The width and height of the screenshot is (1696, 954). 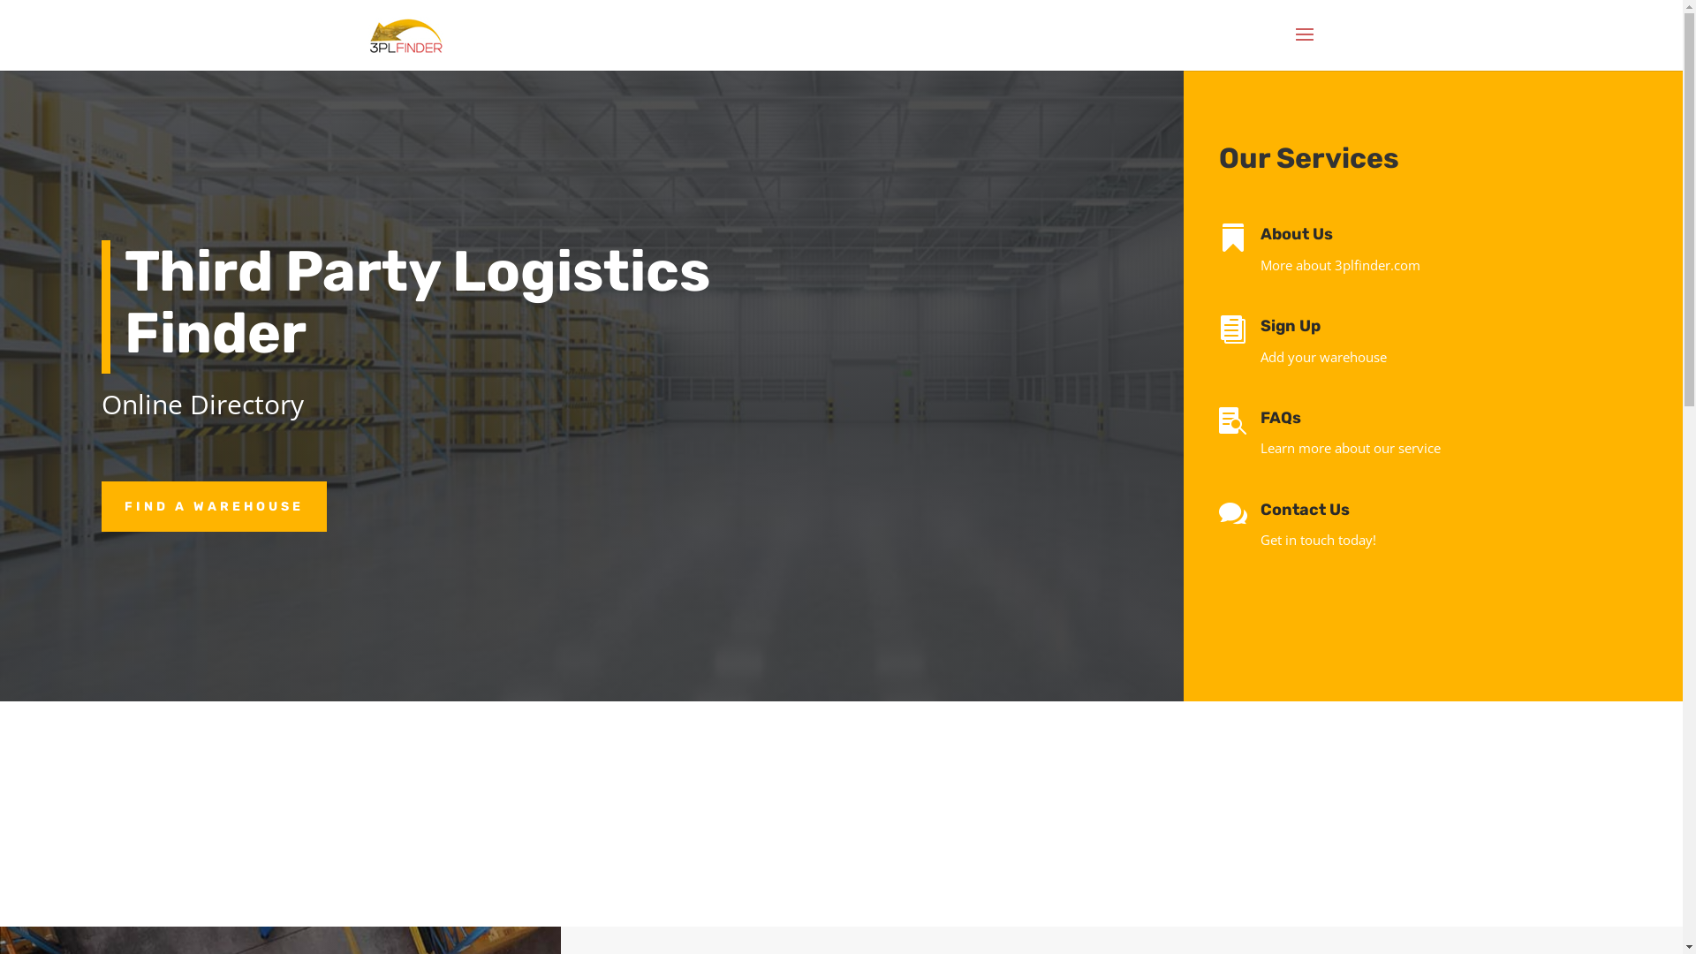 What do you see at coordinates (214, 506) in the screenshot?
I see `FIND A WAREHOUSE` at bounding box center [214, 506].